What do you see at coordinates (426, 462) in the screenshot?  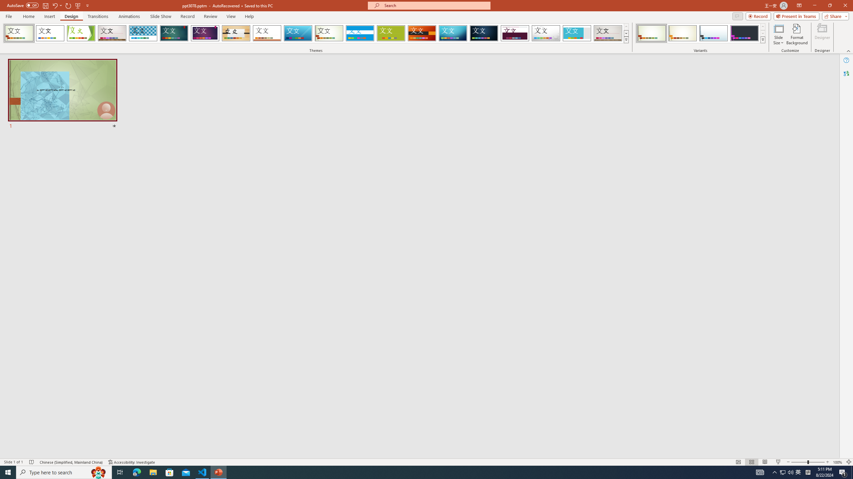 I see `Class: MsoCommandBar` at bounding box center [426, 462].